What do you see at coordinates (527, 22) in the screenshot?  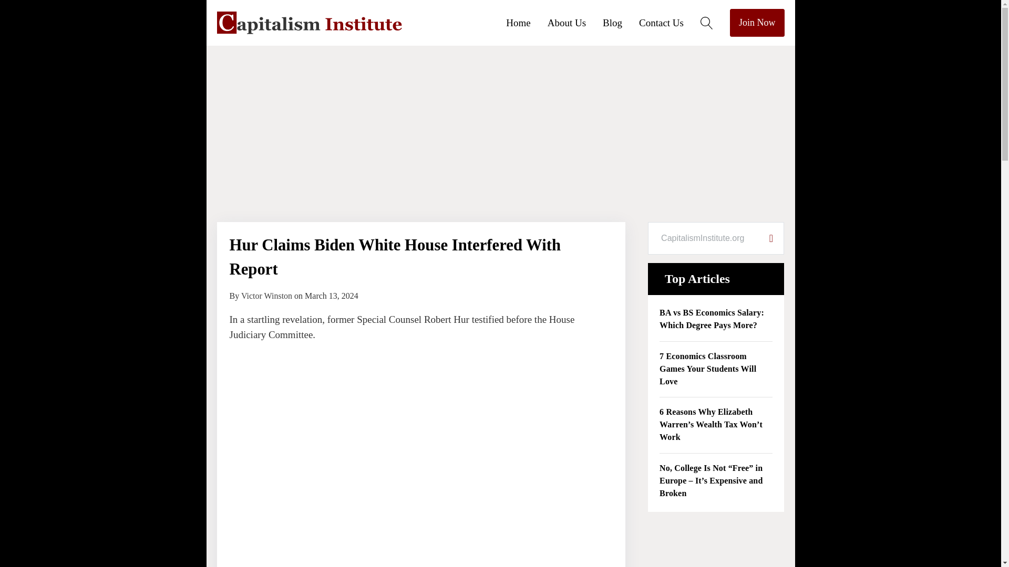 I see `Home` at bounding box center [527, 22].